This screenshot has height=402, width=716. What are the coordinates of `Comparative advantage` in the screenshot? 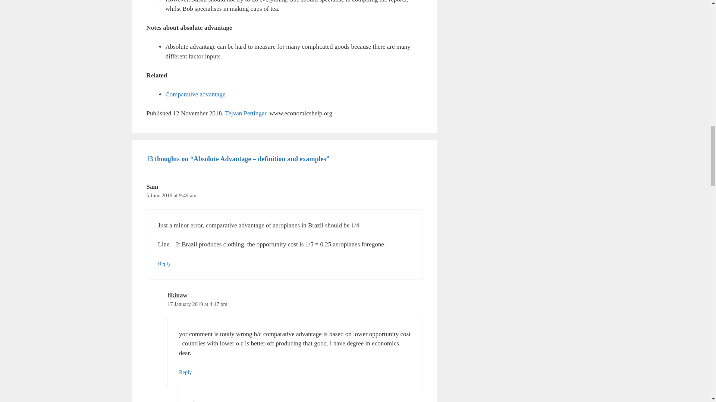 It's located at (195, 95).